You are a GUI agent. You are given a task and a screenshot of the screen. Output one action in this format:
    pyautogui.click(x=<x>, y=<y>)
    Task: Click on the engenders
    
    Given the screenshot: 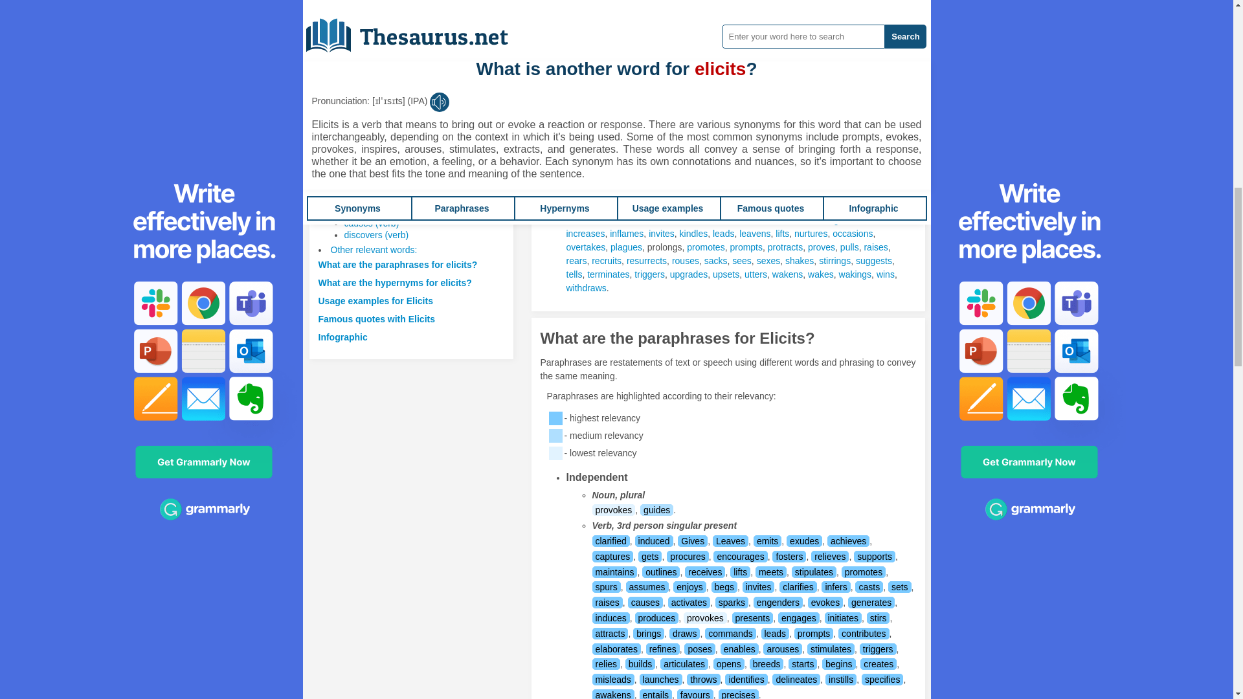 What is the action you would take?
    pyautogui.click(x=800, y=3)
    